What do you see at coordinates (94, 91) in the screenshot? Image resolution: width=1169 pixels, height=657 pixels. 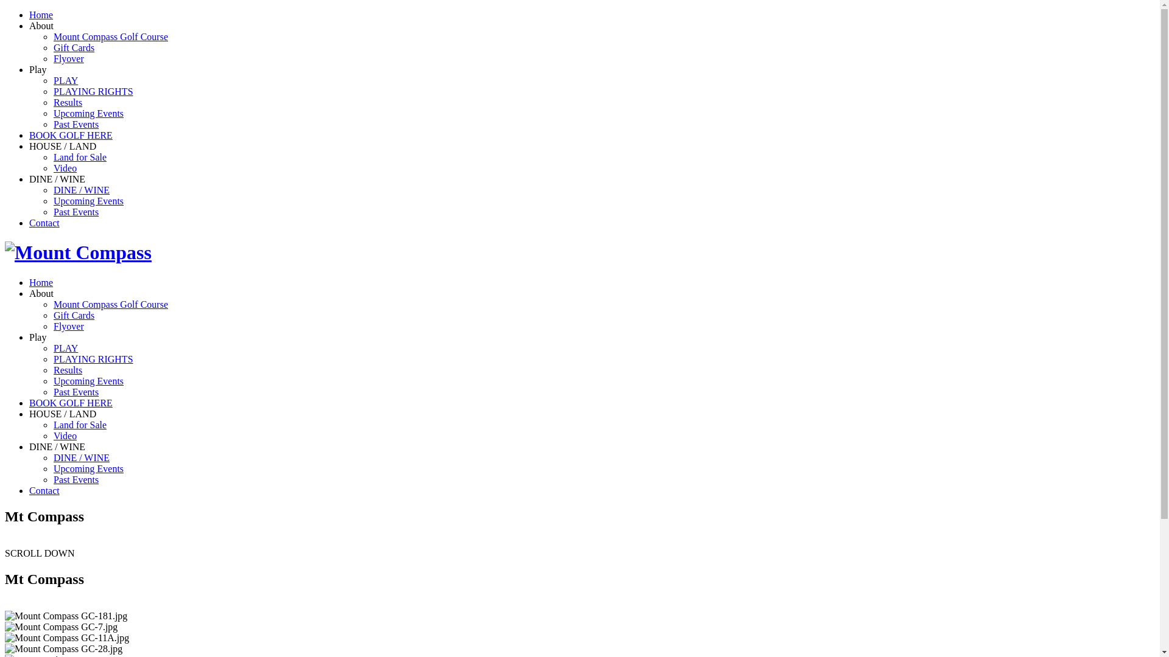 I see `PLAYING RIGHTS` at bounding box center [94, 91].